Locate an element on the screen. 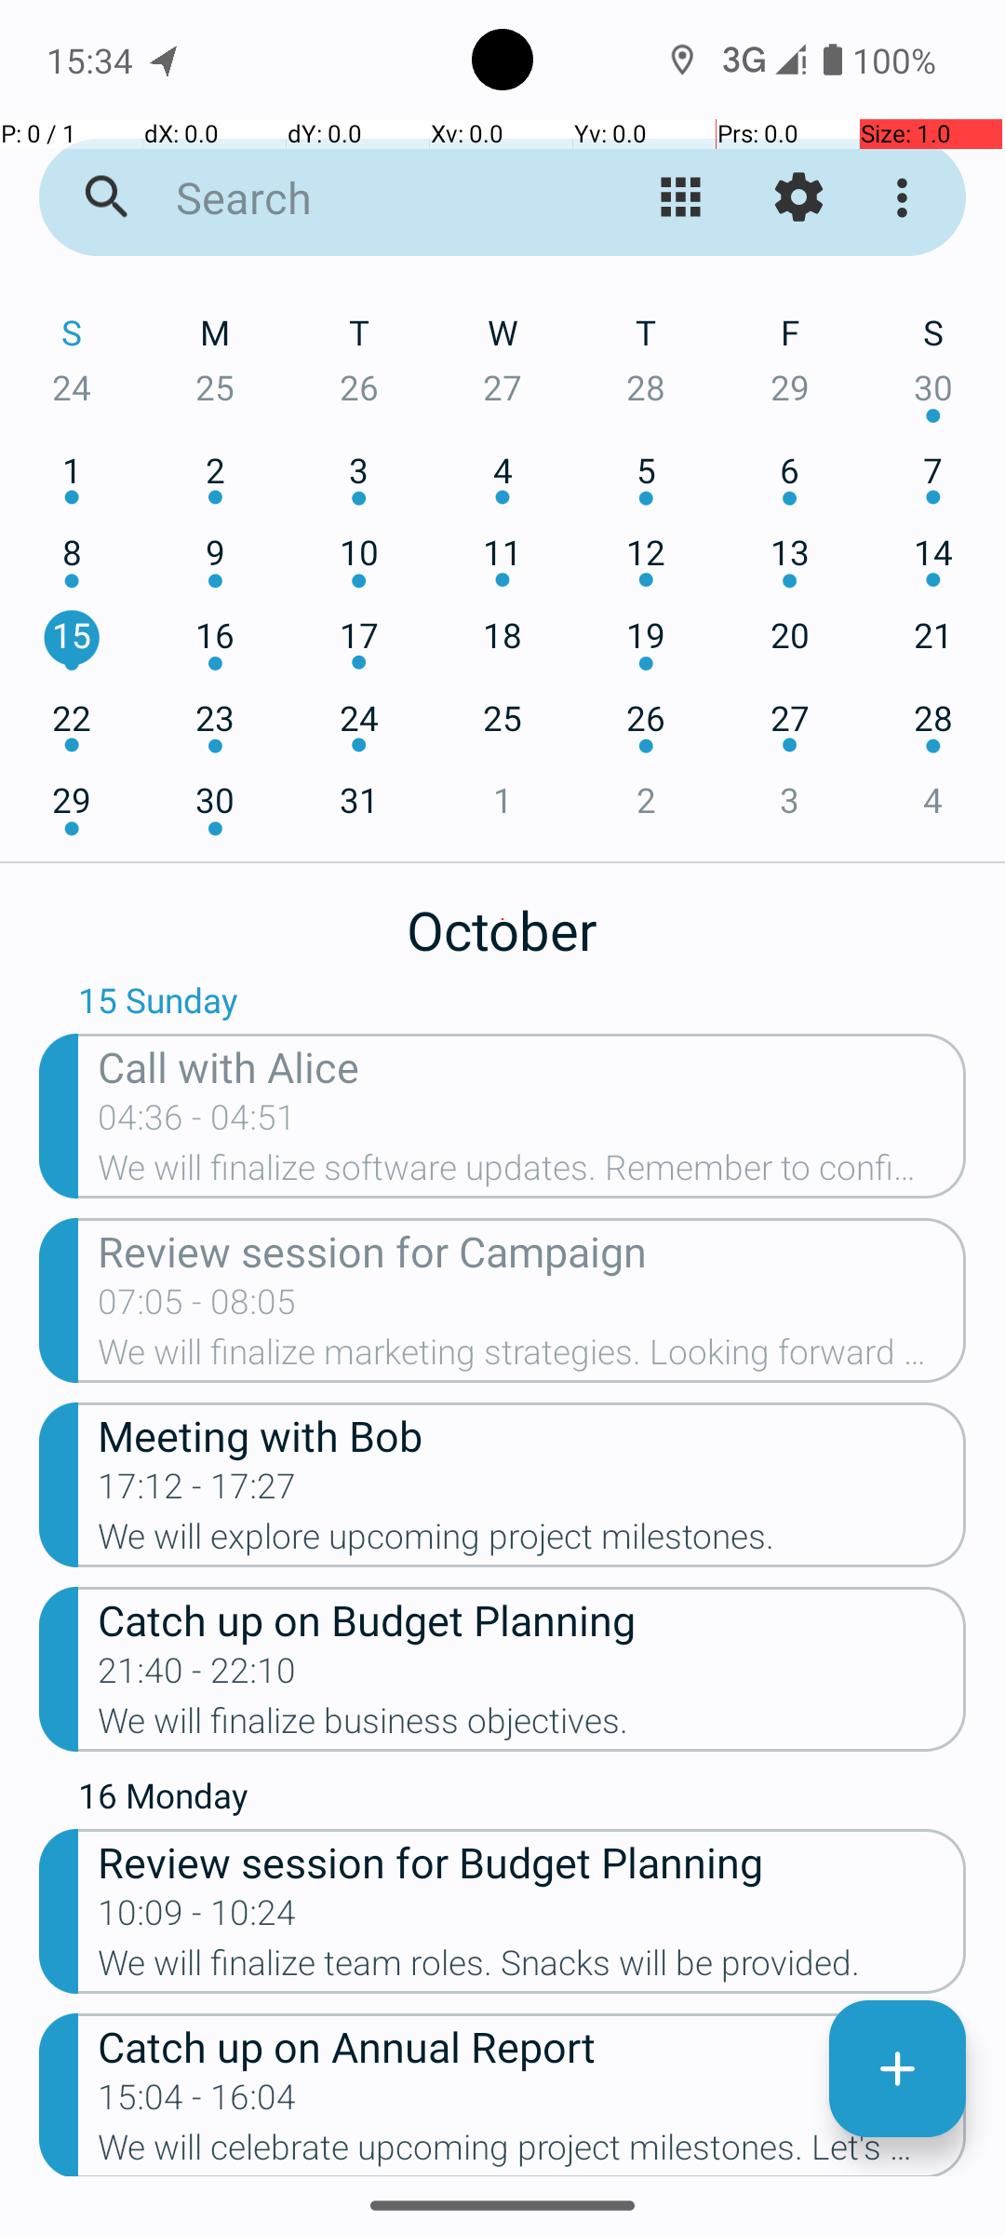 The image size is (1005, 2235). Meeting with Bob is located at coordinates (532, 1434).